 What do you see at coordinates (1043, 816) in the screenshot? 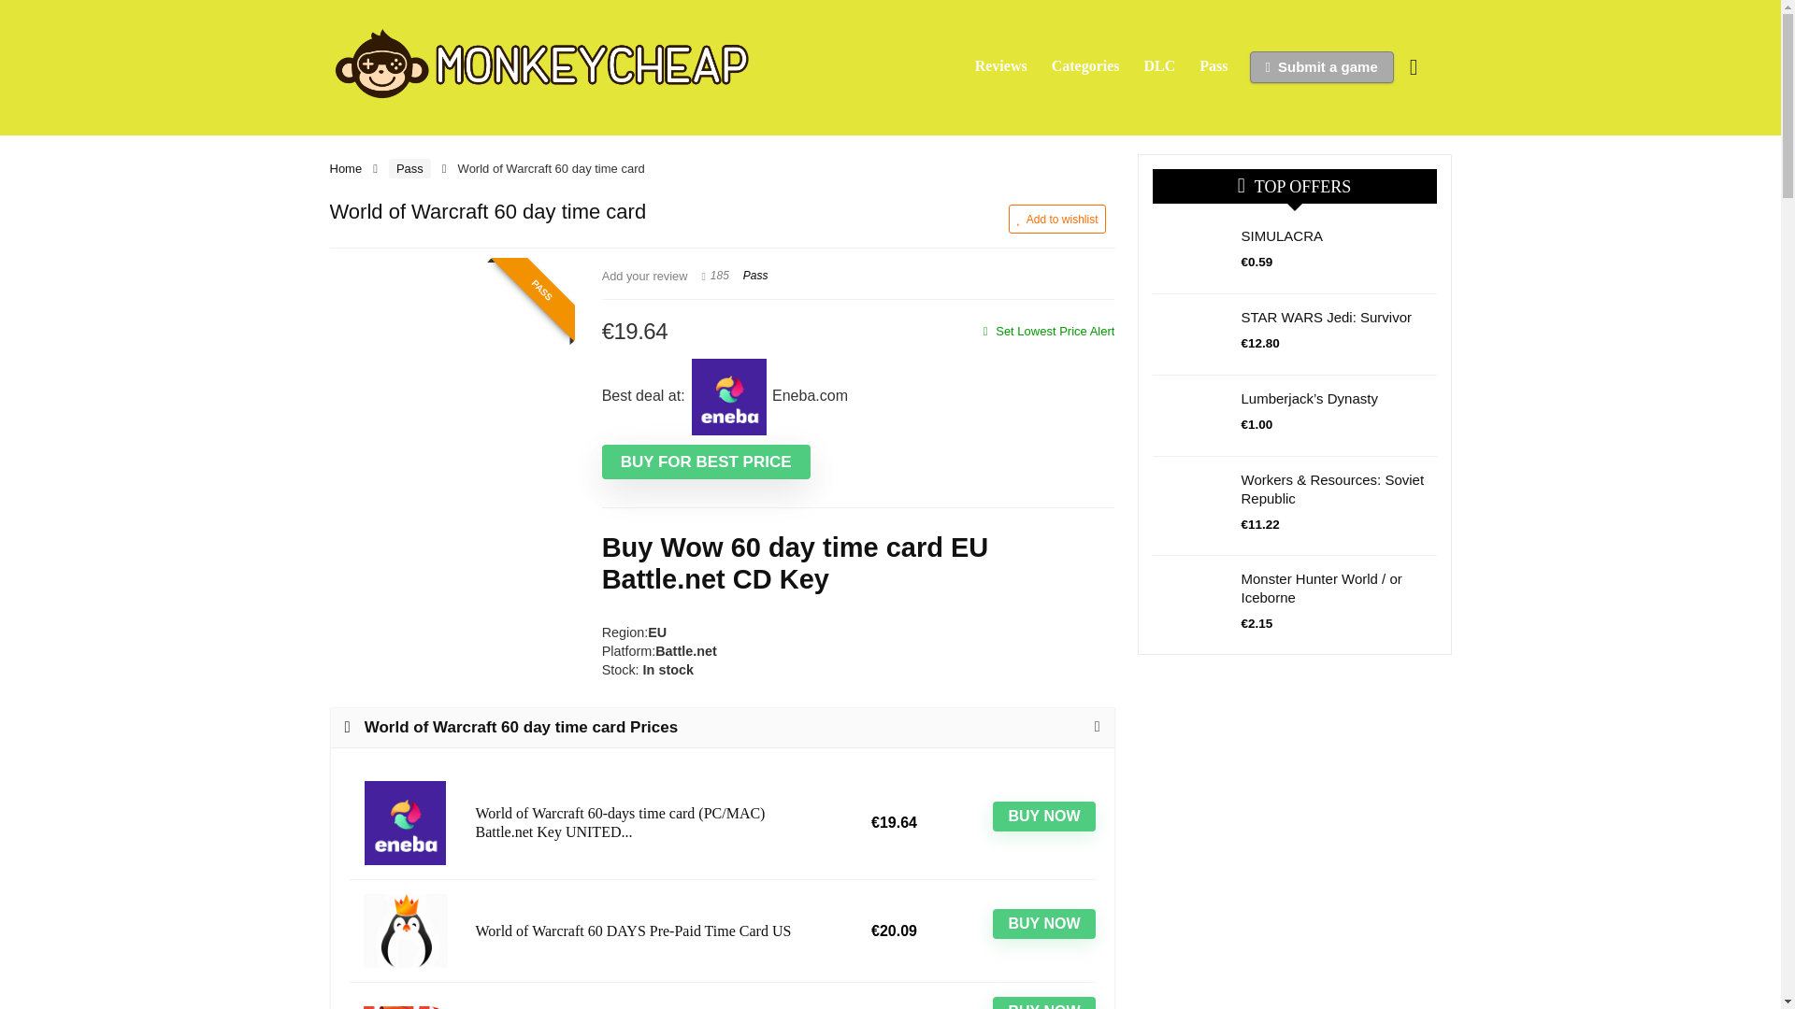
I see `BUY NOW` at bounding box center [1043, 816].